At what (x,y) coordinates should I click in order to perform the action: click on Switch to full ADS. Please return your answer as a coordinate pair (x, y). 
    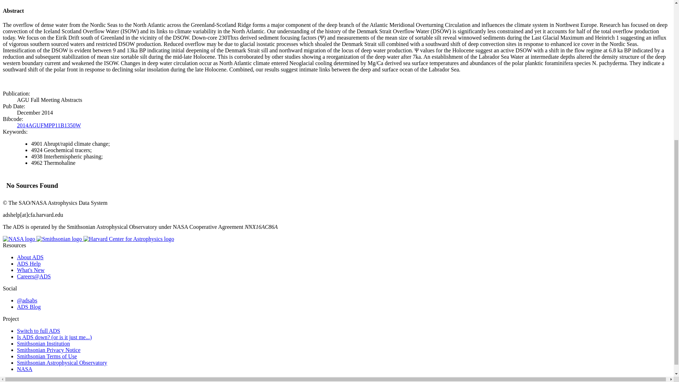
    Looking at the image, I should click on (39, 330).